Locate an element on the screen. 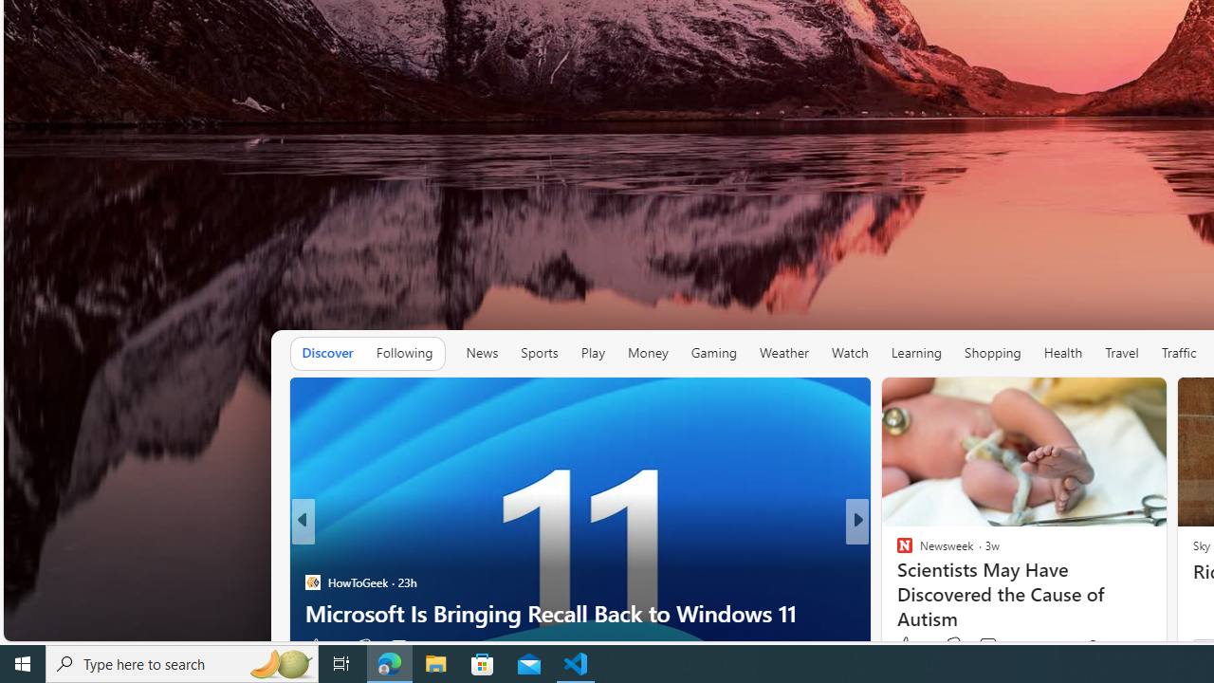 Image resolution: width=1214 pixels, height=683 pixels. 12 Like is located at coordinates (322, 646).